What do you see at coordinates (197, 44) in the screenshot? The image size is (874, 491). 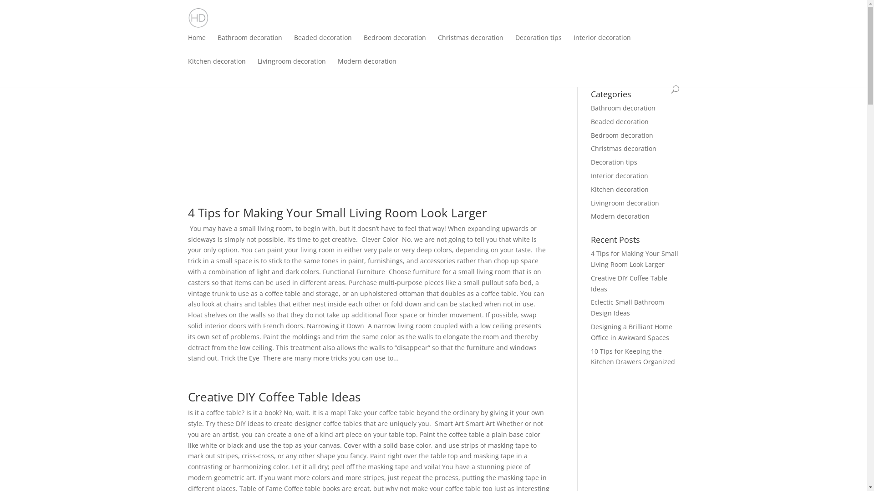 I see `Home` at bounding box center [197, 44].